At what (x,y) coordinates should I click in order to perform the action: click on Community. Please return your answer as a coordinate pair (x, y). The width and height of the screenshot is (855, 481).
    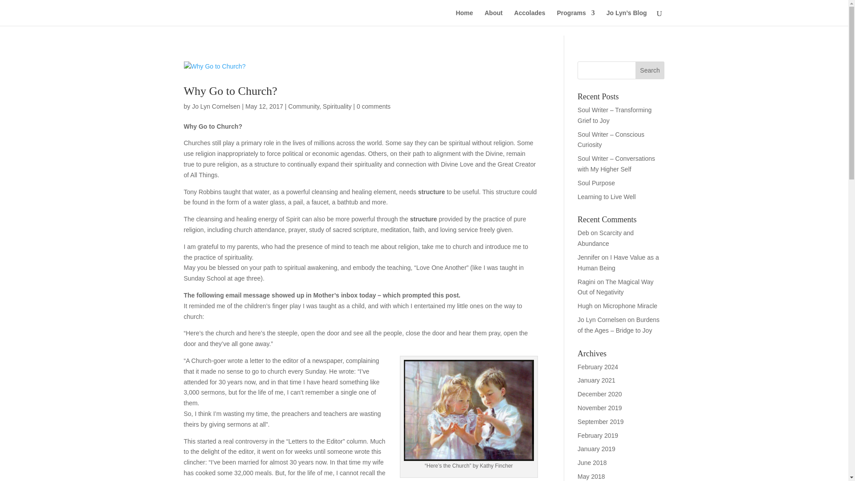
    Looking at the image, I should click on (304, 106).